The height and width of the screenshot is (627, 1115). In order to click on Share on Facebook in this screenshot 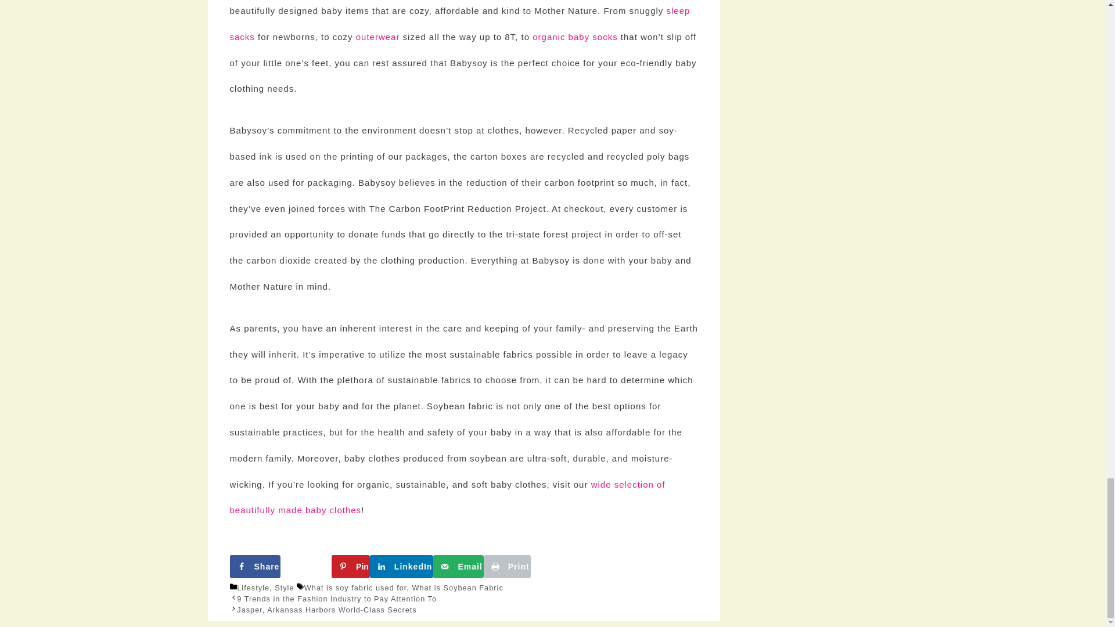, I will do `click(255, 566)`.